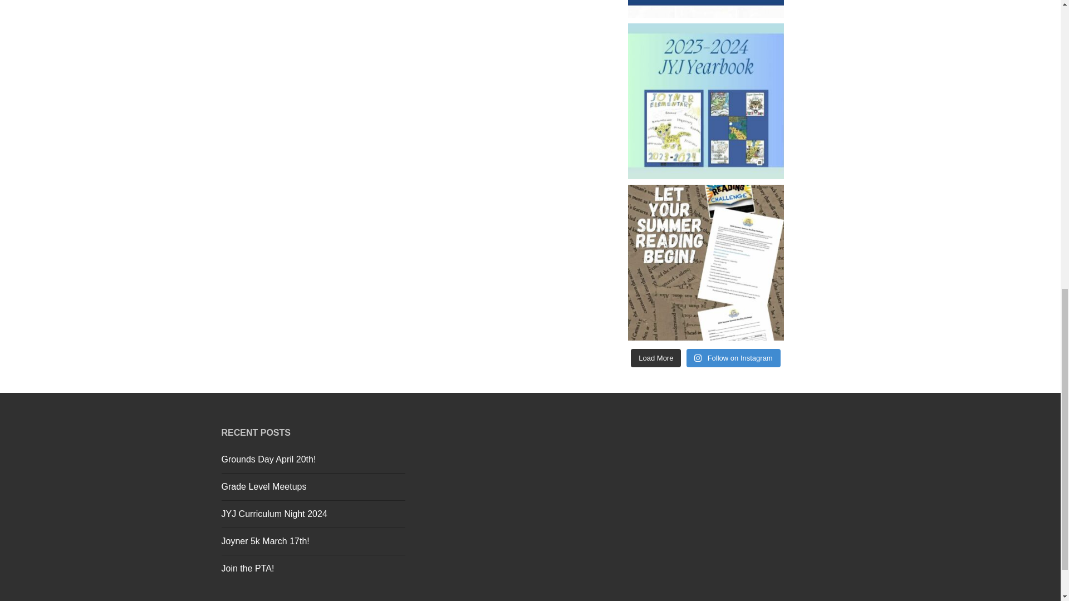  Describe the element at coordinates (274, 514) in the screenshot. I see `JYJ Curriculum Night 2024` at that location.